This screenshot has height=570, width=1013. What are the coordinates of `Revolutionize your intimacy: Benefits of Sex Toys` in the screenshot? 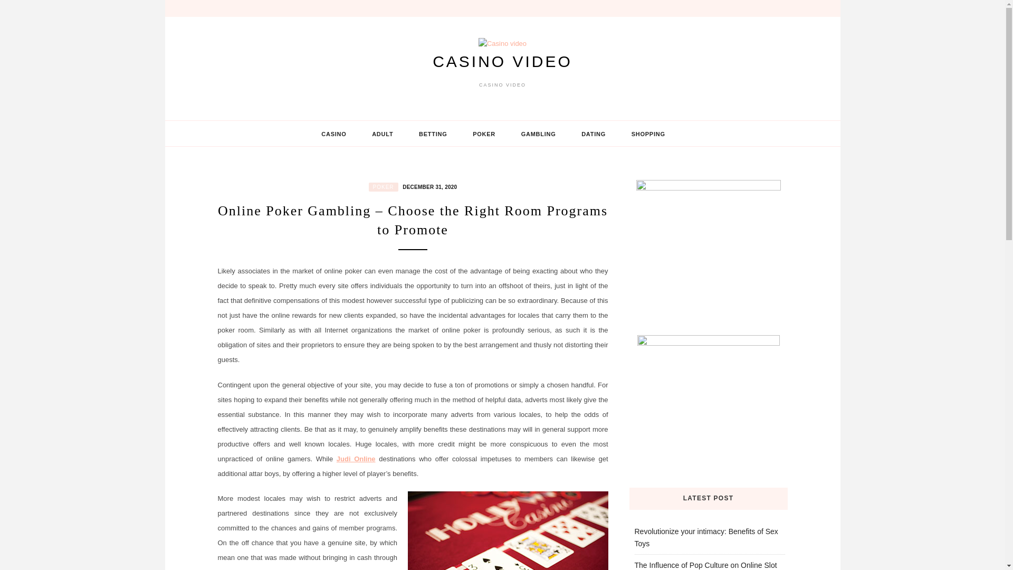 It's located at (706, 537).